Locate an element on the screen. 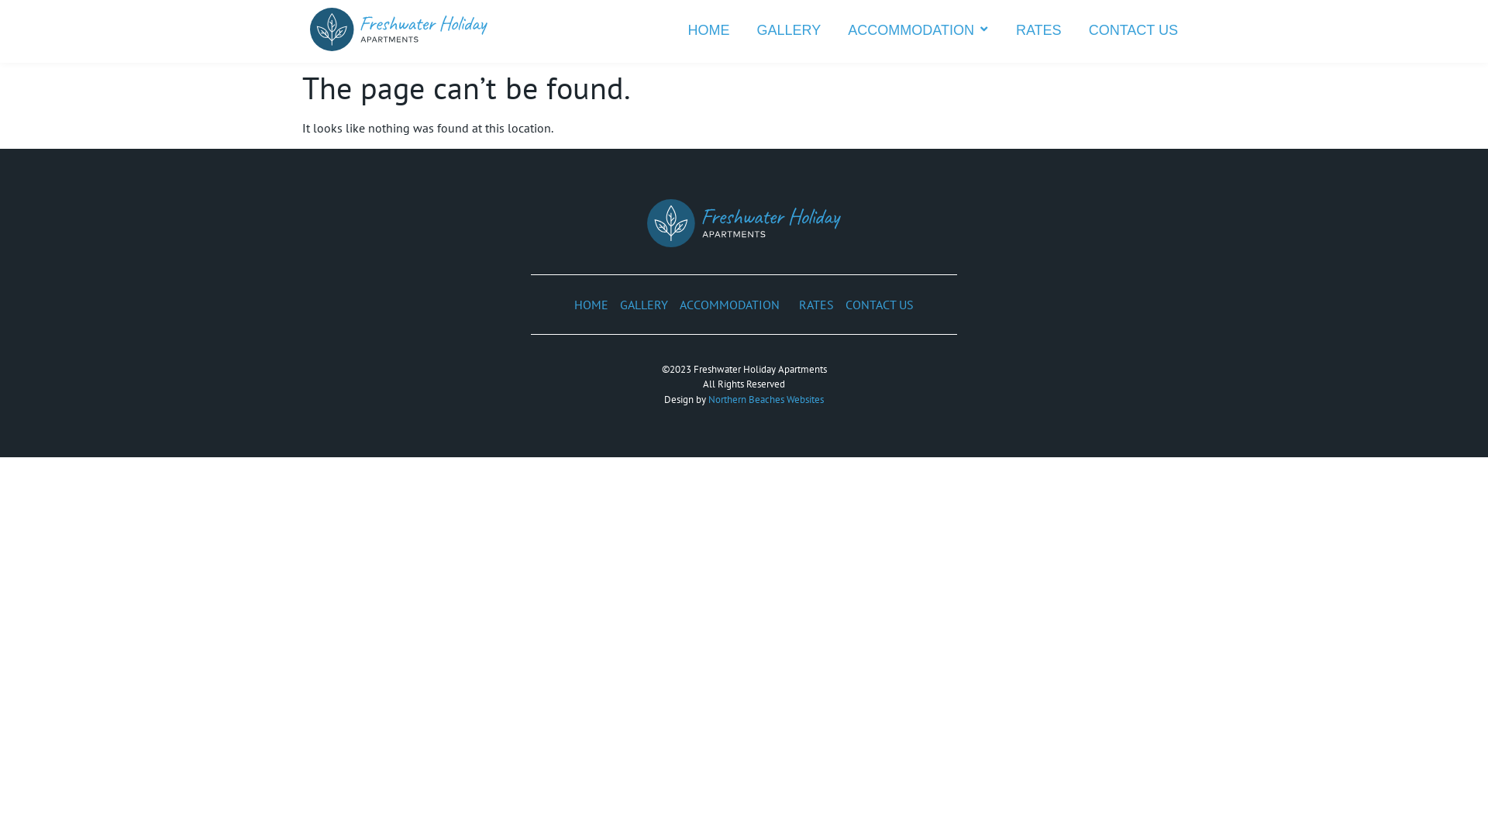 Image resolution: width=1488 pixels, height=837 pixels. ACCOMMODATION is located at coordinates (733, 305).